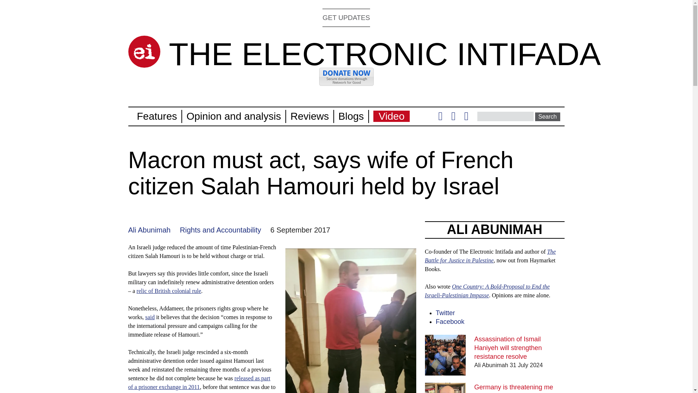 The height and width of the screenshot is (393, 698). What do you see at coordinates (150, 317) in the screenshot?
I see `said` at bounding box center [150, 317].